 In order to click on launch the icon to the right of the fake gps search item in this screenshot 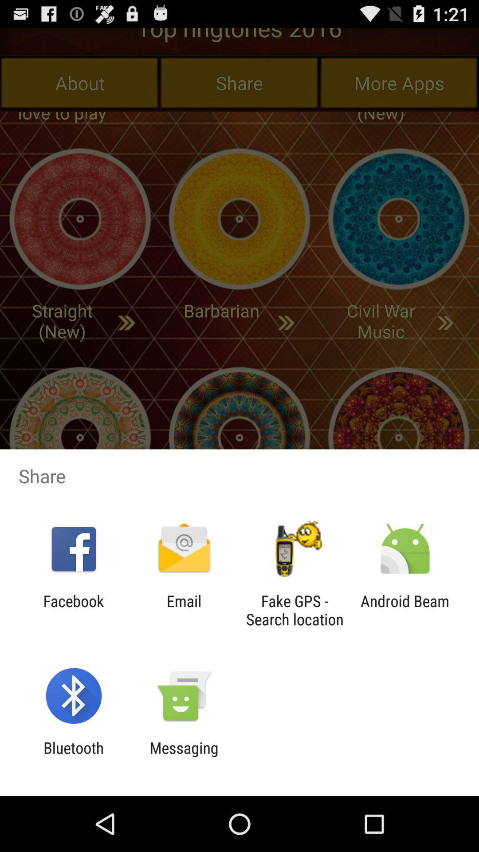, I will do `click(404, 610)`.